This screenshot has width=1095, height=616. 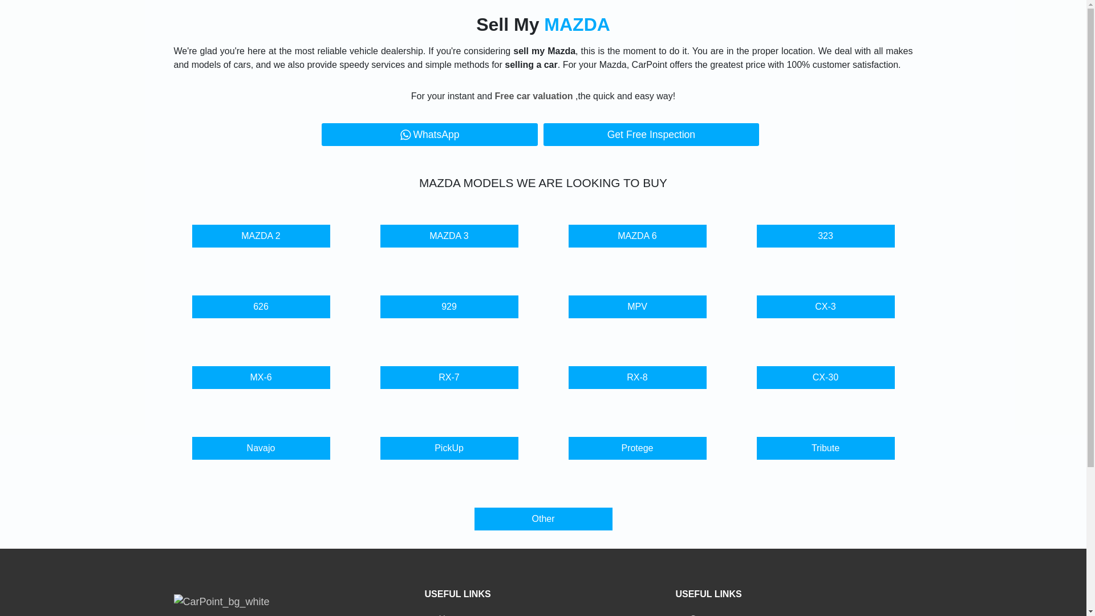 What do you see at coordinates (443, 614) in the screenshot?
I see `Home` at bounding box center [443, 614].